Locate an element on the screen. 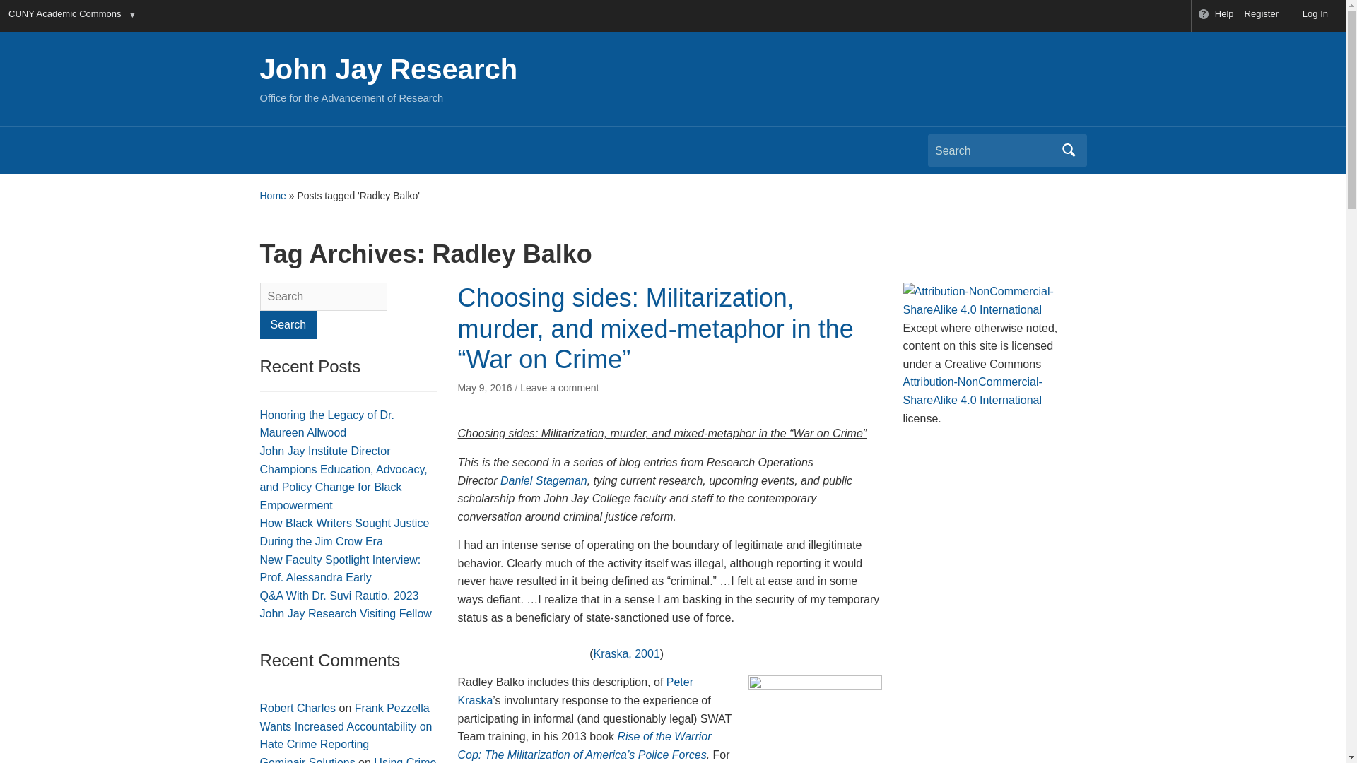  Geminair Solutions is located at coordinates (308, 760).